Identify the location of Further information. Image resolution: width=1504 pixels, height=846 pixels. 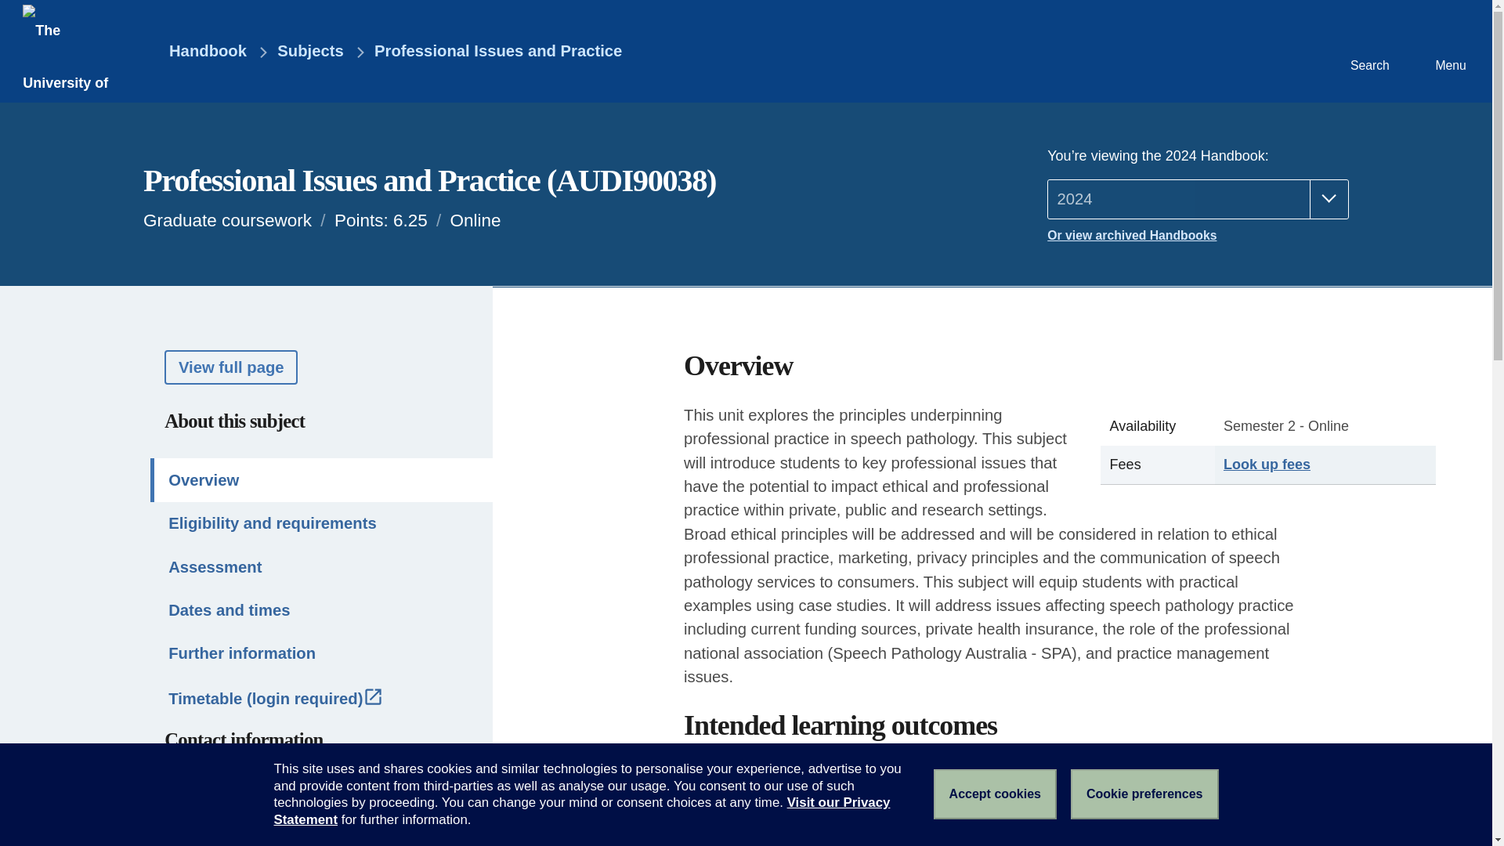
(321, 653).